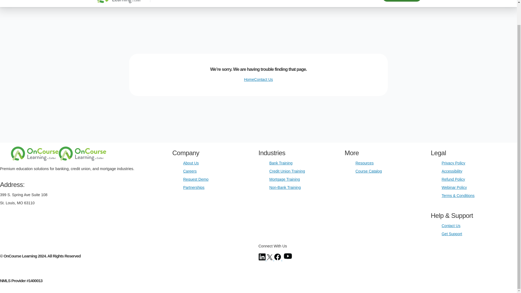 This screenshot has height=293, width=521. Describe the element at coordinates (452, 234) in the screenshot. I see `Get Support` at that location.